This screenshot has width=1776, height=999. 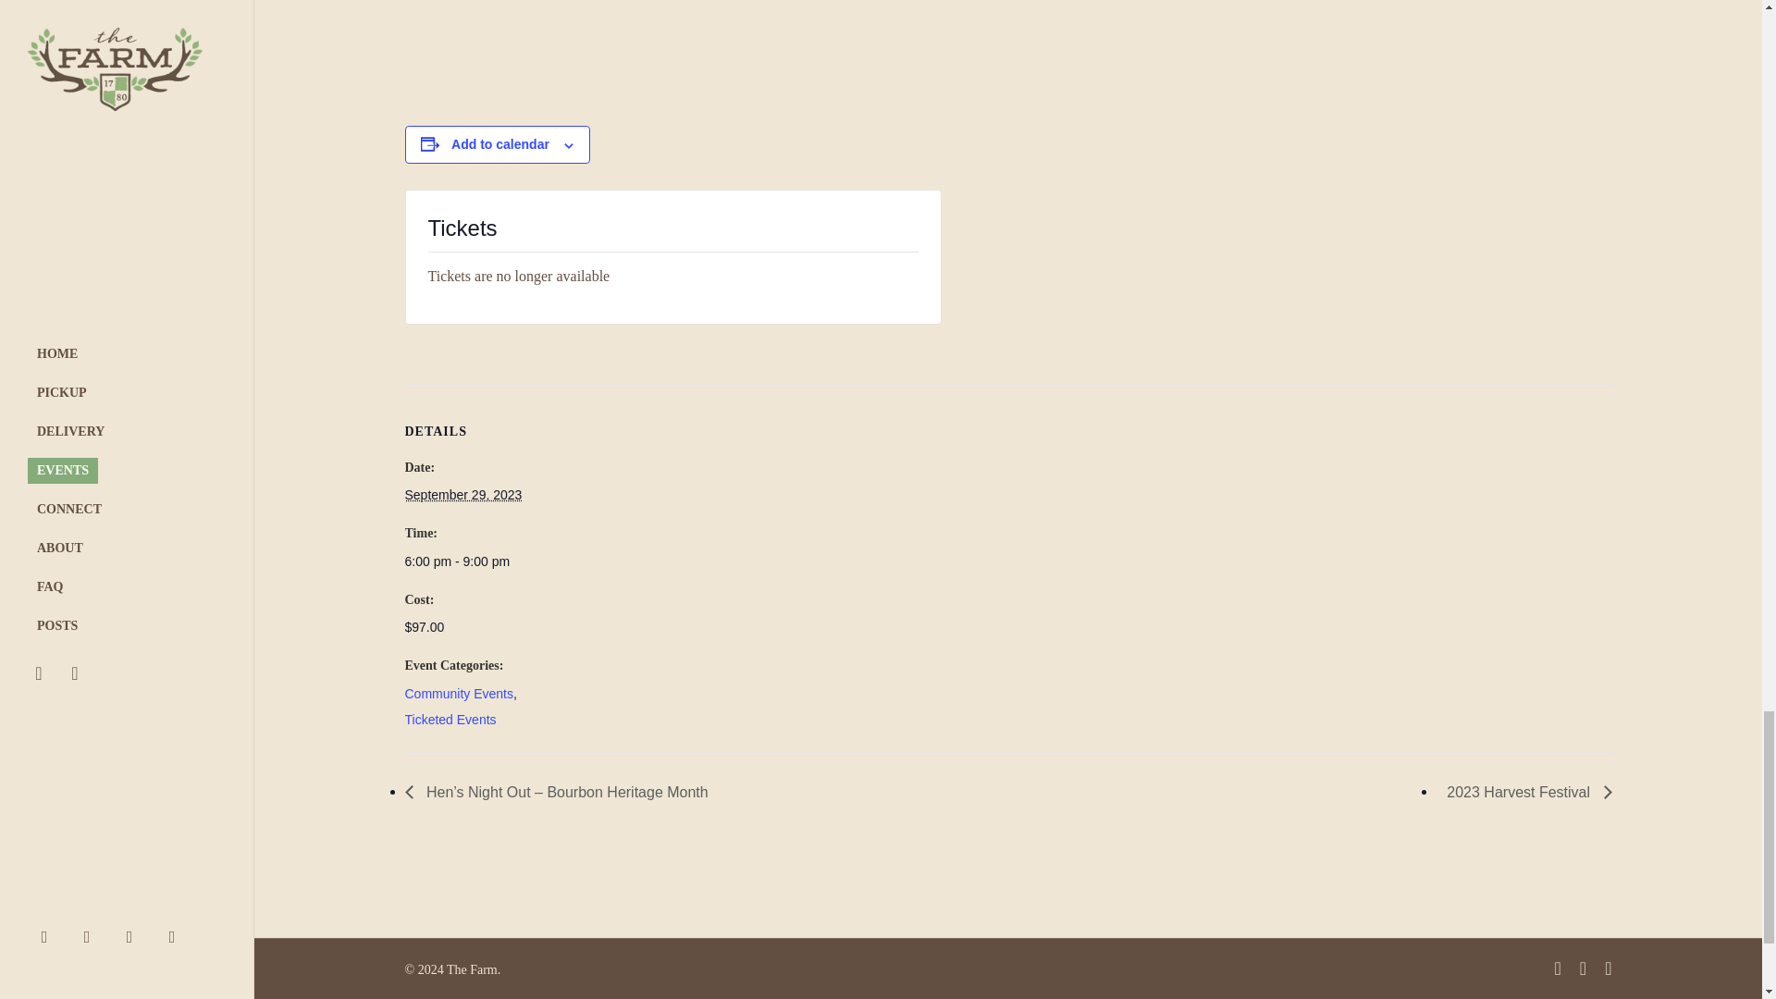 What do you see at coordinates (499, 144) in the screenshot?
I see `Add to calendar` at bounding box center [499, 144].